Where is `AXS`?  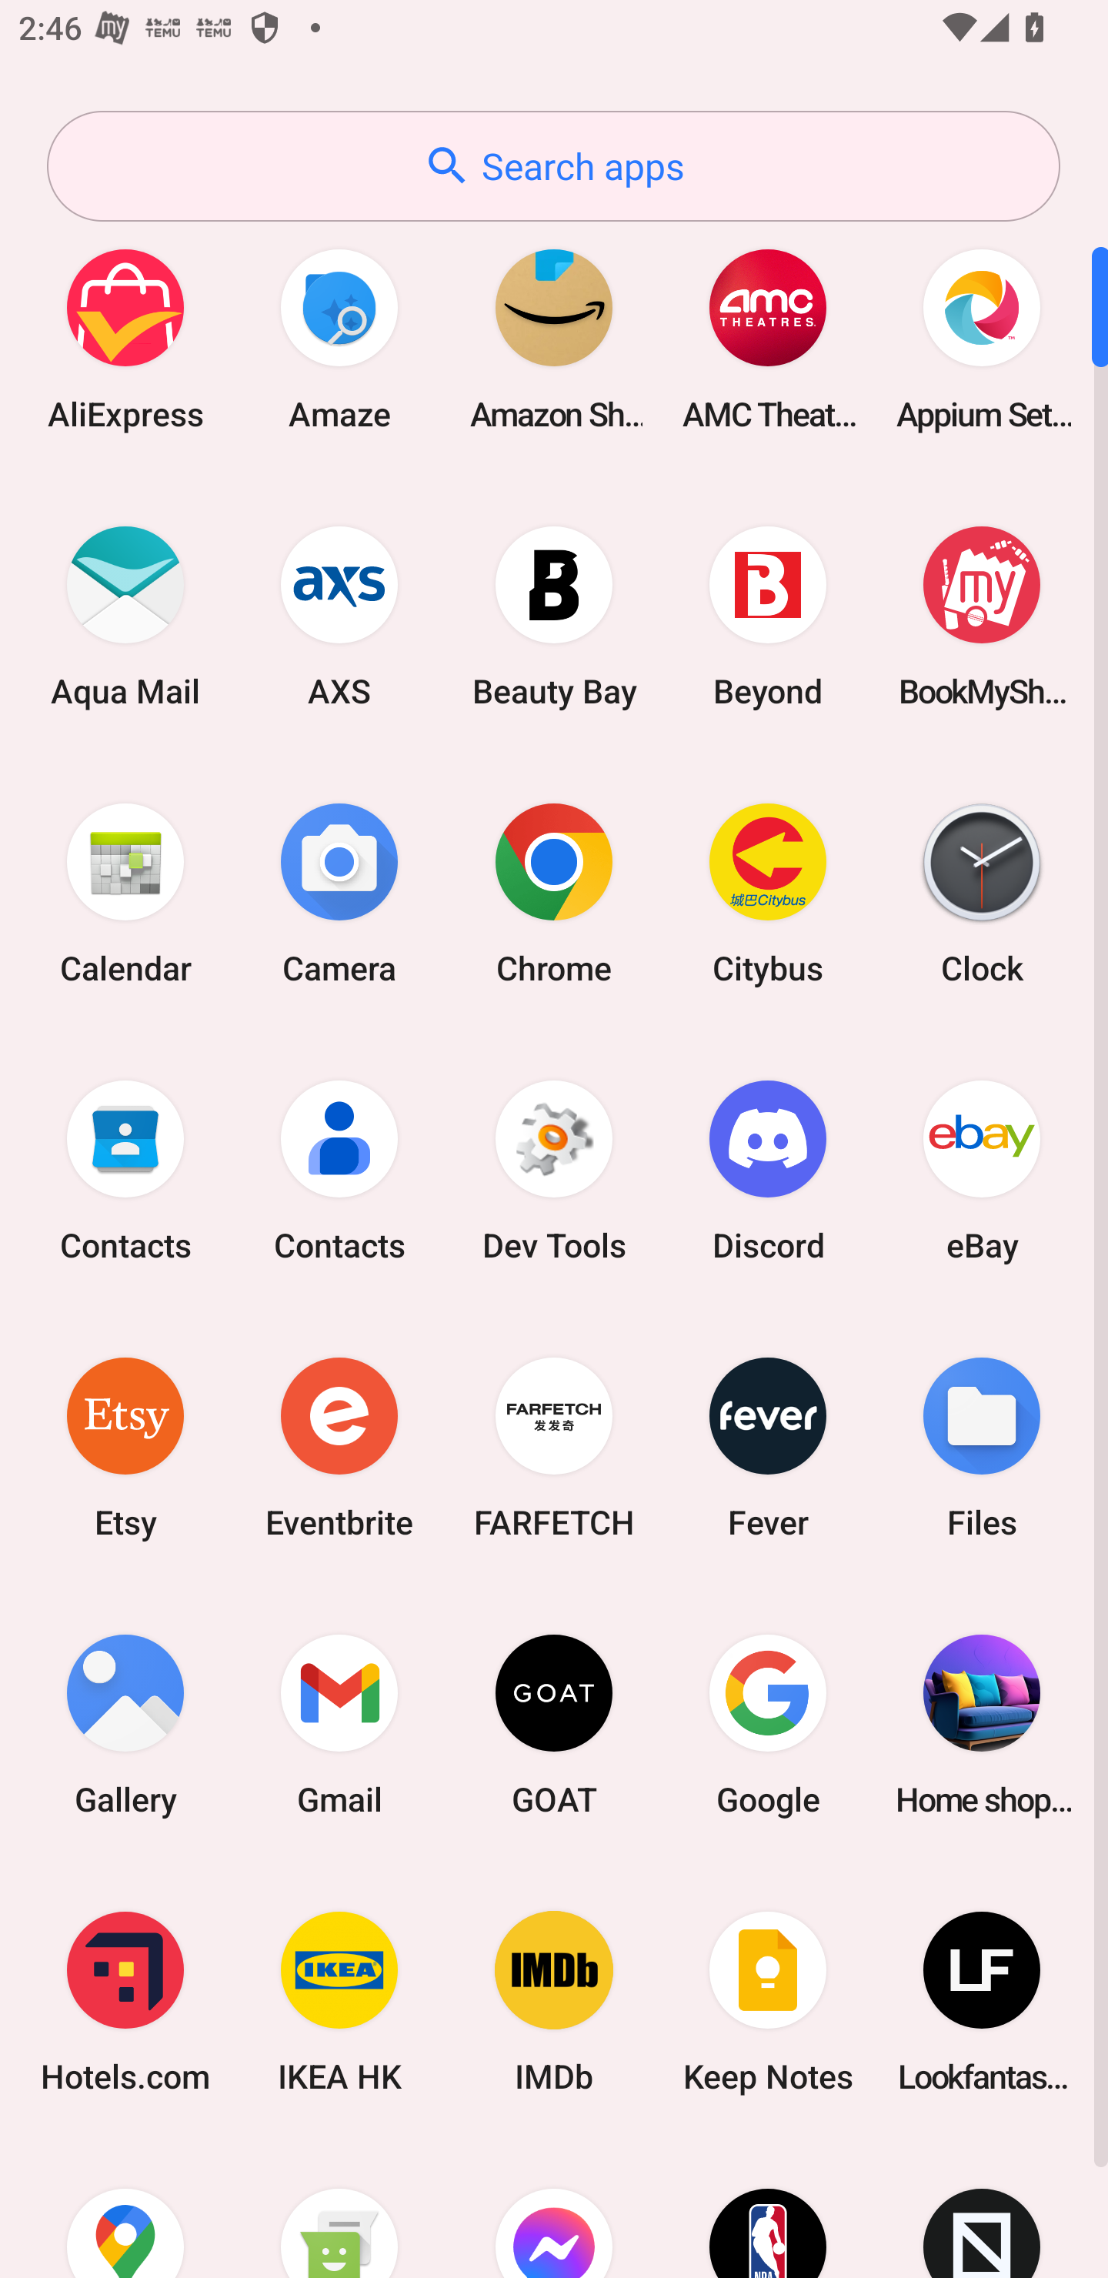 AXS is located at coordinates (339, 616).